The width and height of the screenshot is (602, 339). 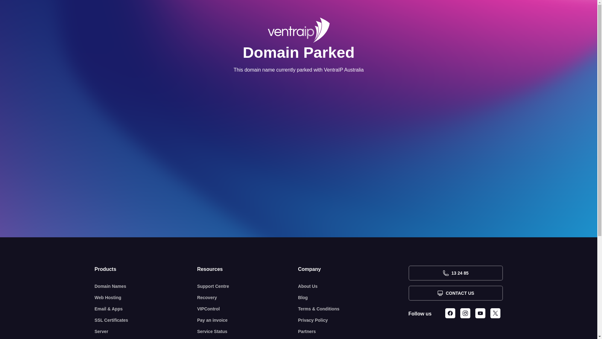 I want to click on Email & Apps, so click(x=146, y=309).